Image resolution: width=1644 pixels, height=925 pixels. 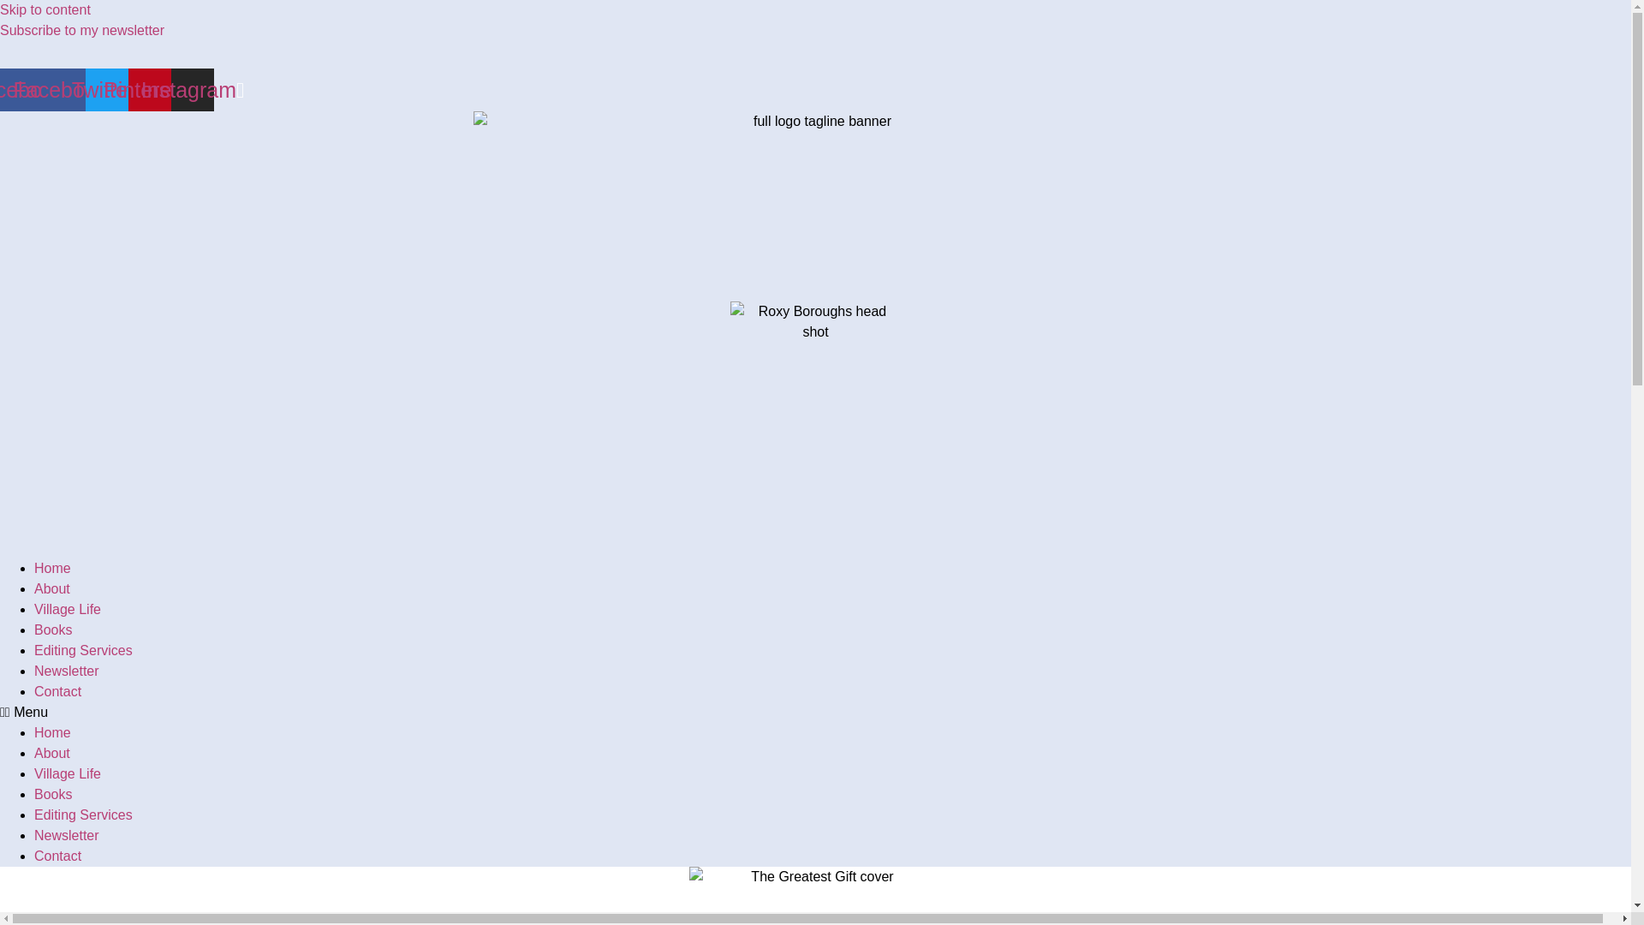 I want to click on Instagram, so click(x=192, y=89).